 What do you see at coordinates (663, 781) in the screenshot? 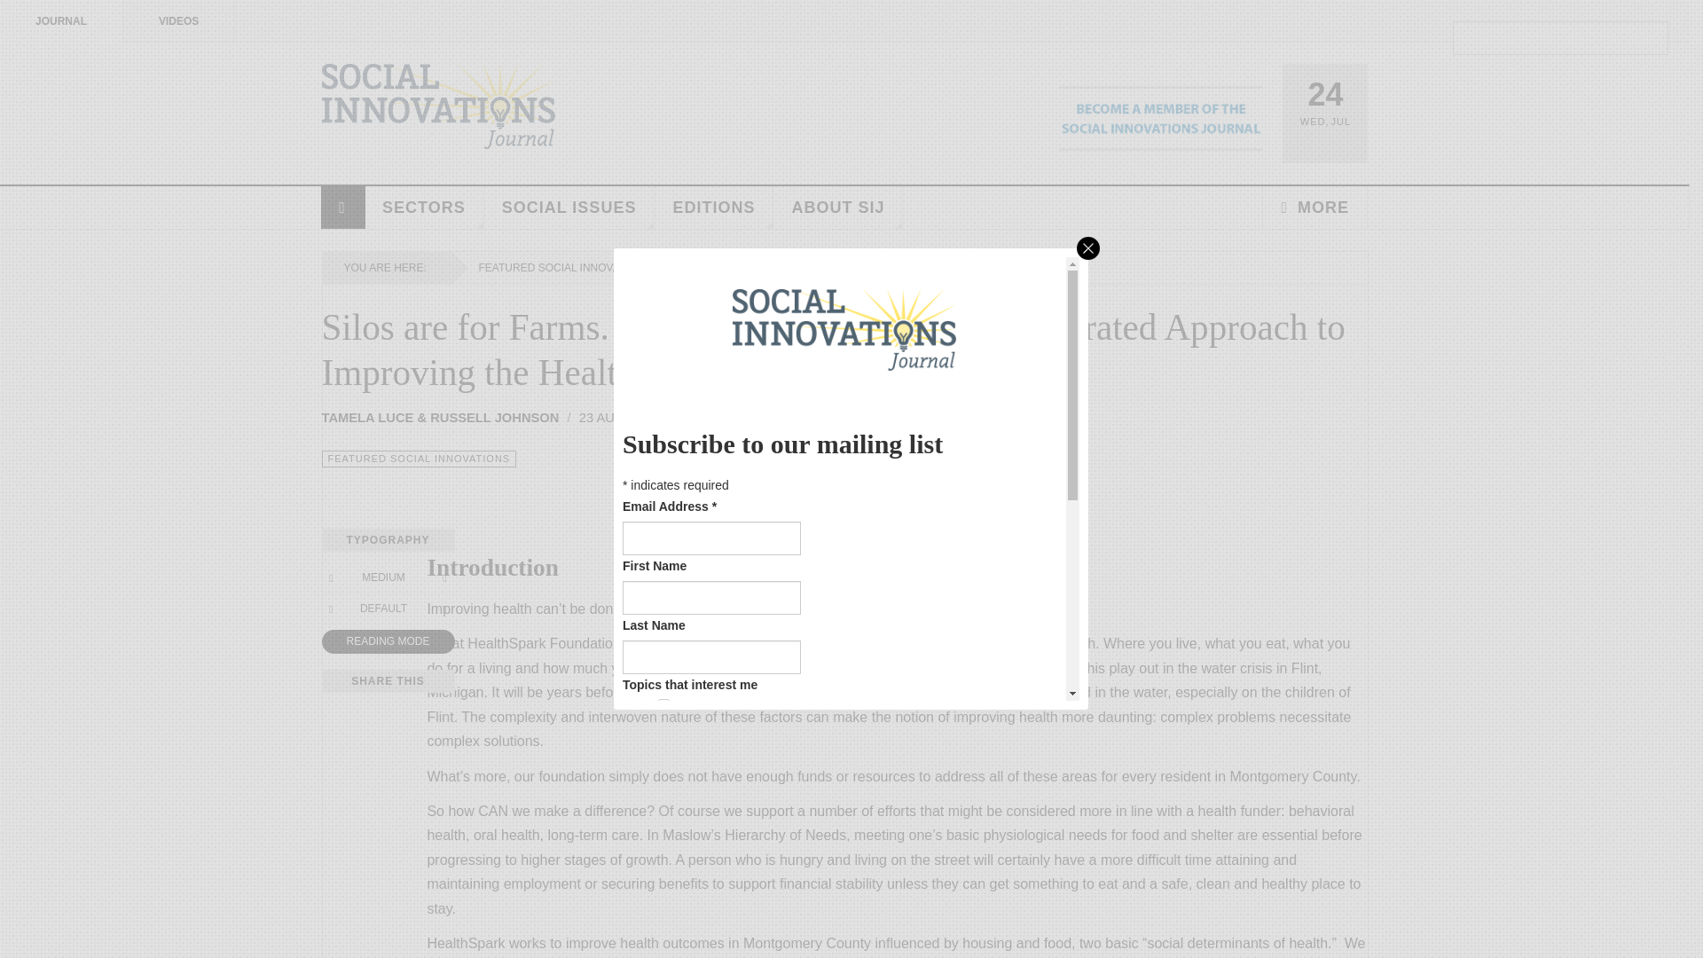
I see `8` at bounding box center [663, 781].